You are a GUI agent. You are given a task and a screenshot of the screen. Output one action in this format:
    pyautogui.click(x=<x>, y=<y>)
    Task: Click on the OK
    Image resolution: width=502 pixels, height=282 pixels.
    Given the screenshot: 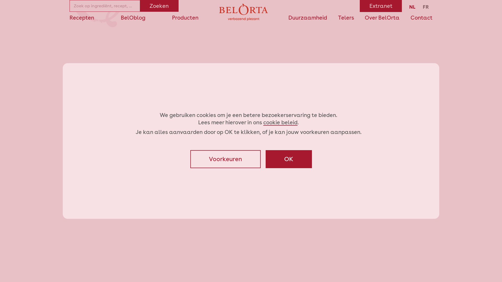 What is the action you would take?
    pyautogui.click(x=289, y=159)
    